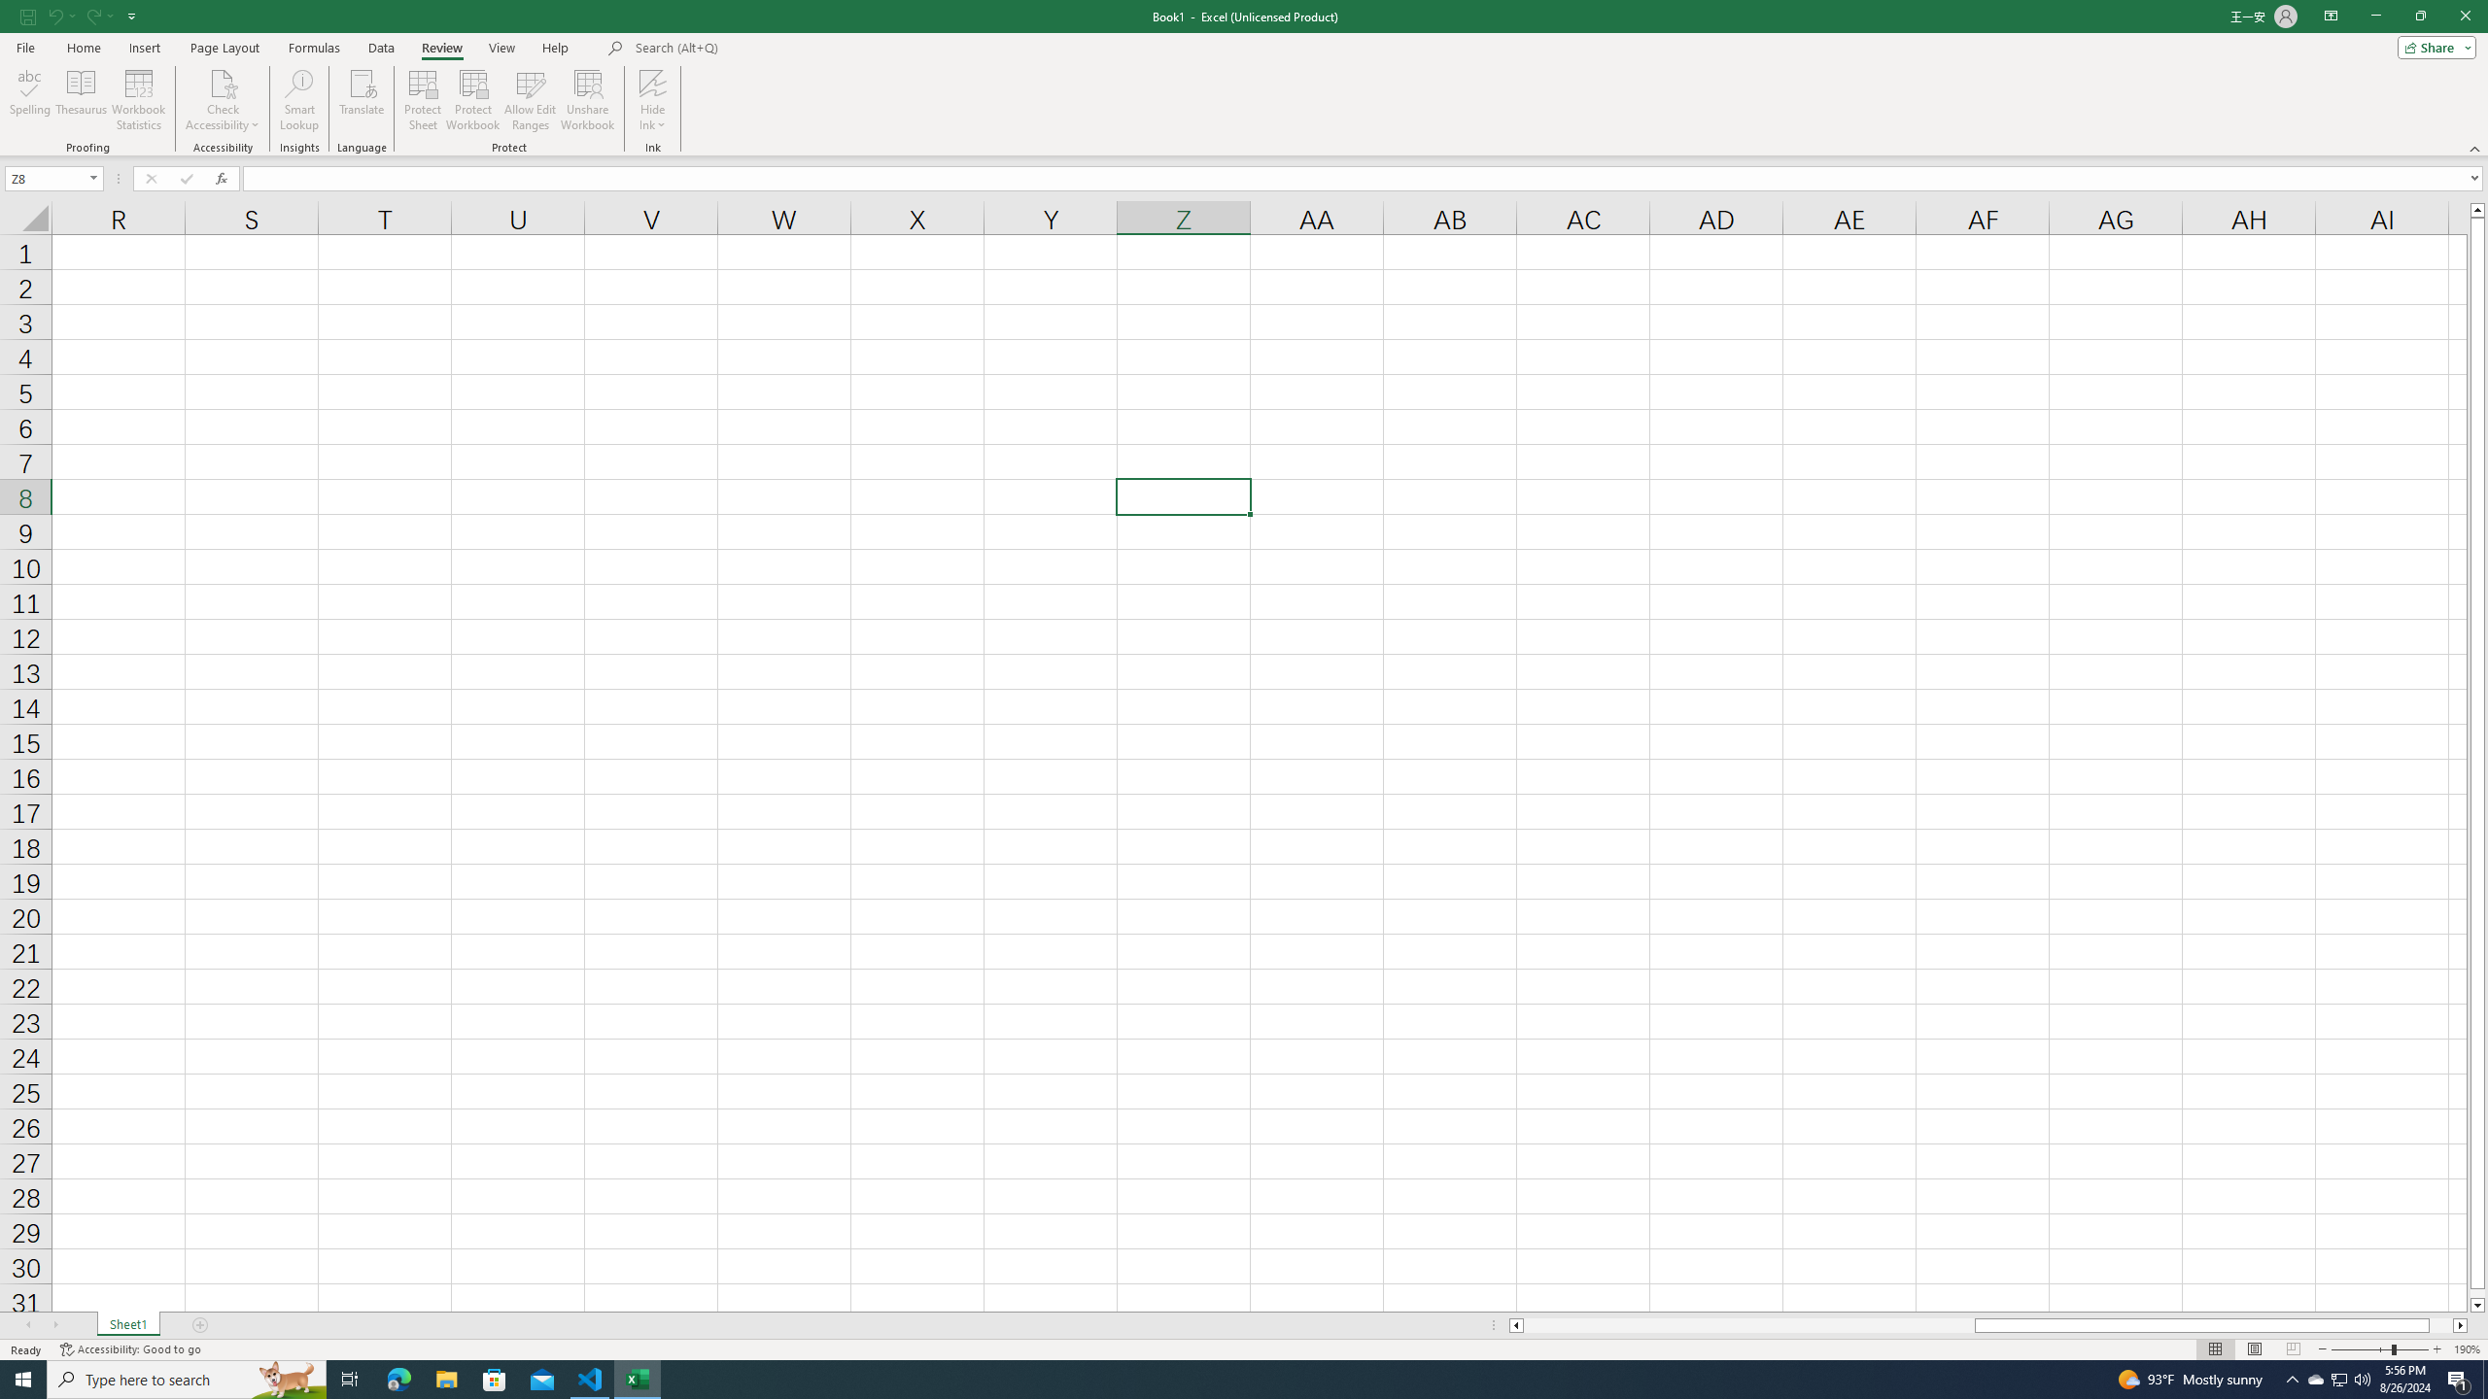 Image resolution: width=2488 pixels, height=1399 pixels. Describe the element at coordinates (29, 100) in the screenshot. I see `Spelling...` at that location.